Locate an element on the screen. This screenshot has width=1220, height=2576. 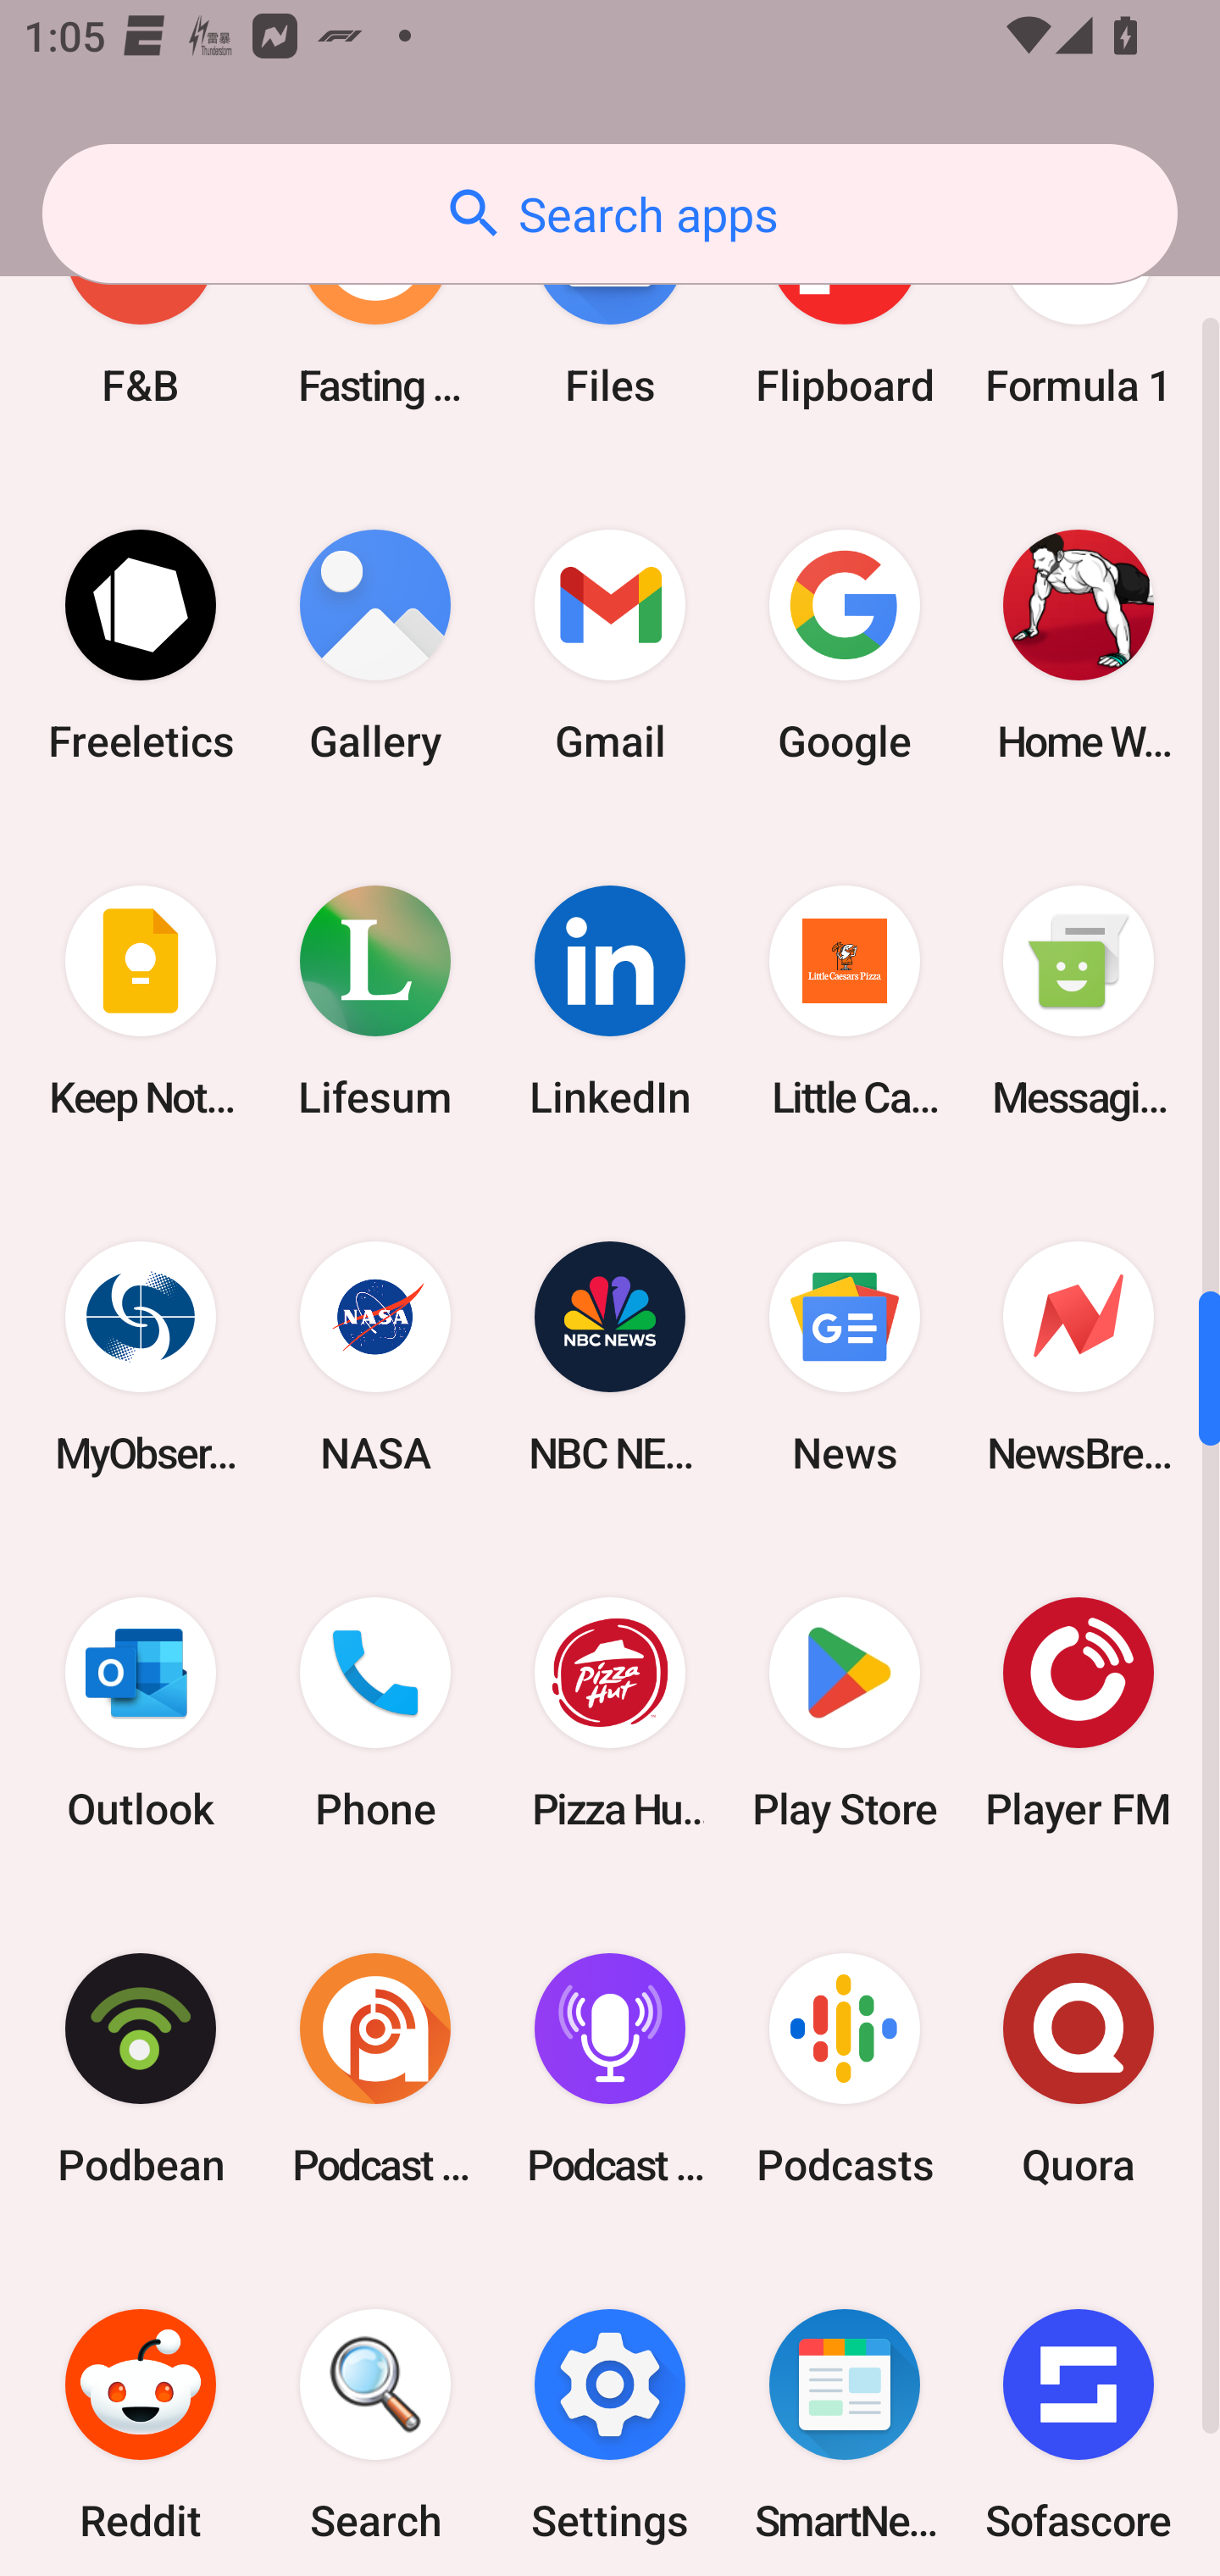
Phone is located at coordinates (375, 1713).